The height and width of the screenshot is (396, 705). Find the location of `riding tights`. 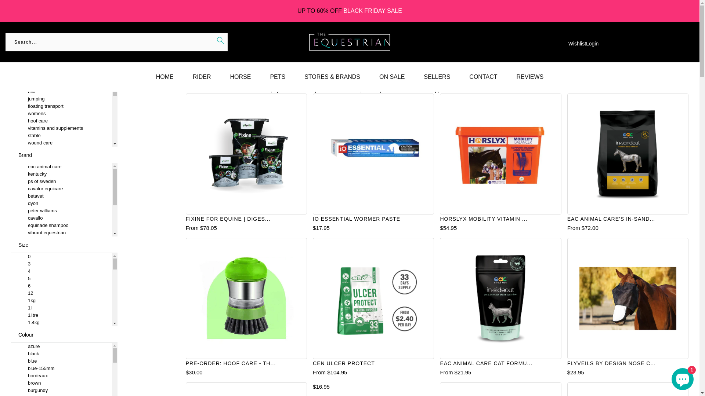

riding tights is located at coordinates (62, 150).